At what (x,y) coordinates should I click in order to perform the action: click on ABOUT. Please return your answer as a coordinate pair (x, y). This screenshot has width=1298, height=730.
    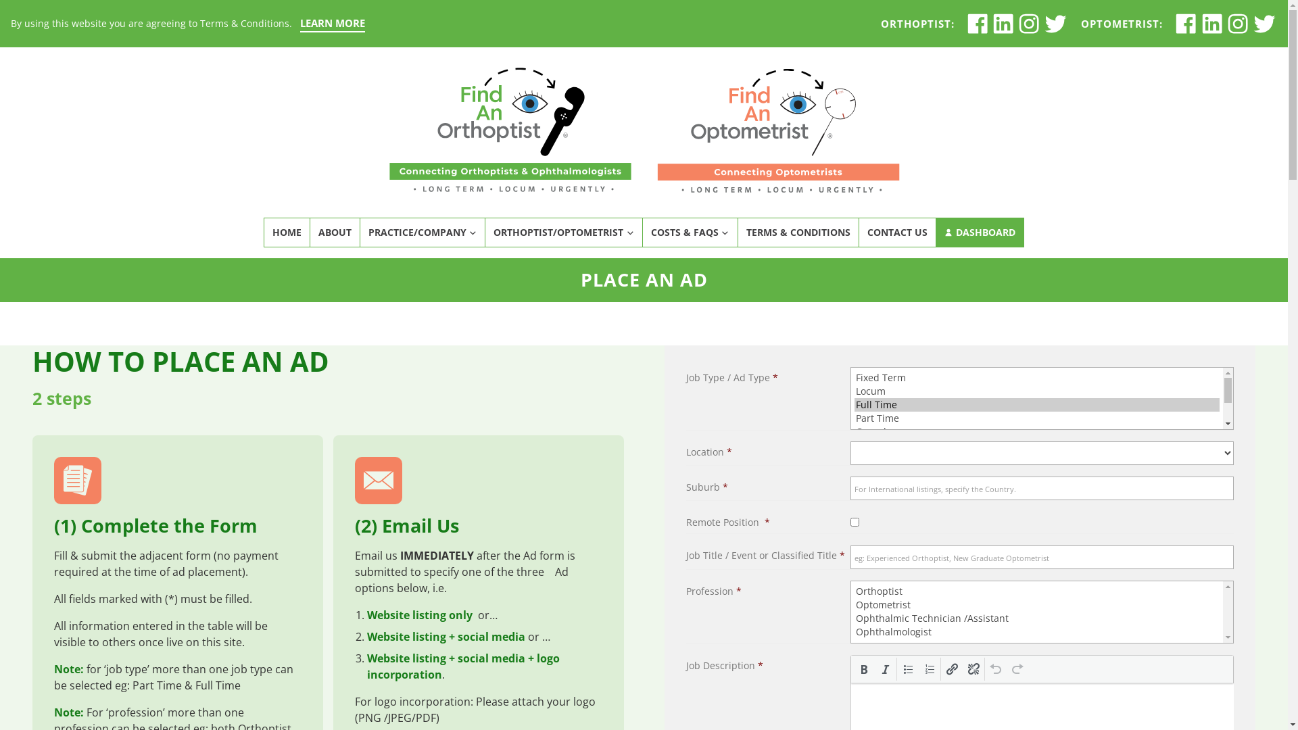
    Looking at the image, I should click on (335, 233).